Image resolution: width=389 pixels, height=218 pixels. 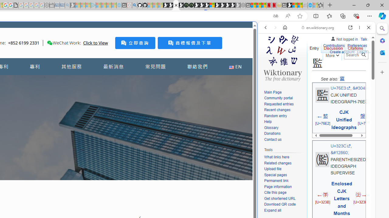 I want to click on Contact us, so click(x=284, y=140).